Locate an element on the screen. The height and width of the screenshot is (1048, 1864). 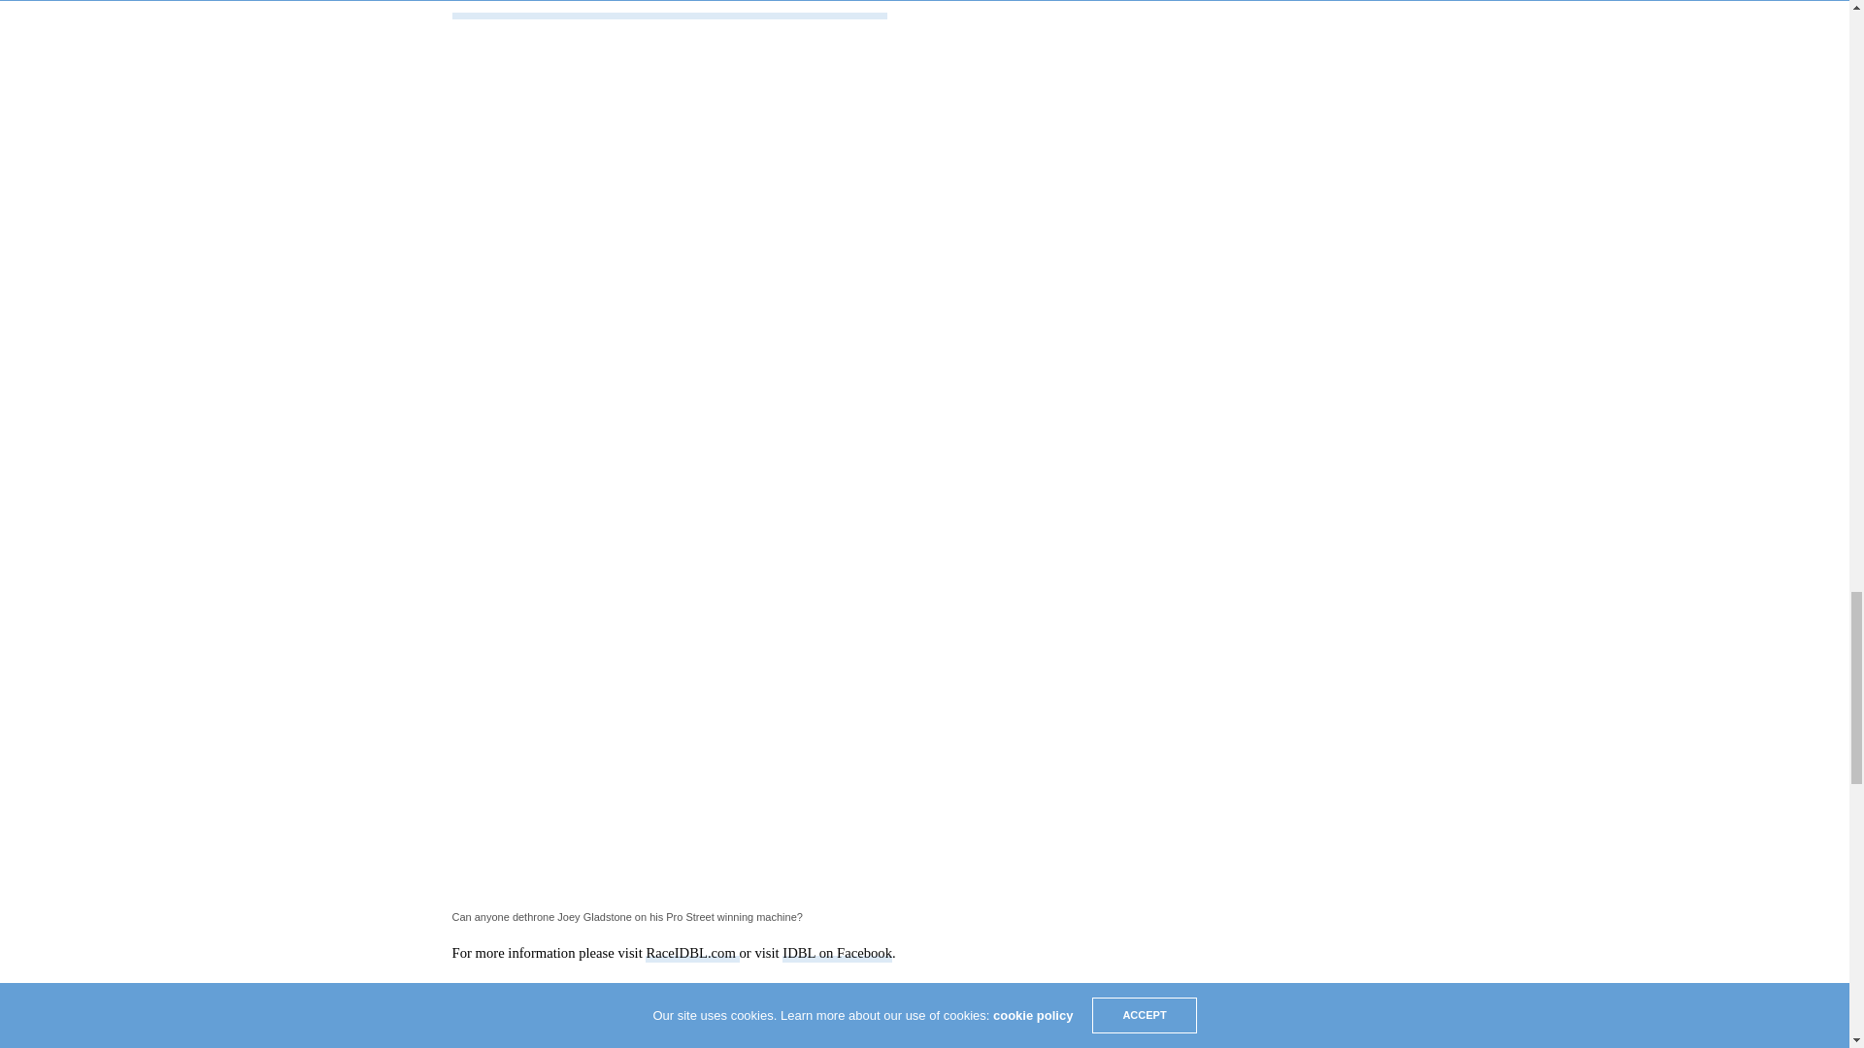
IDBL on Facebook is located at coordinates (837, 954).